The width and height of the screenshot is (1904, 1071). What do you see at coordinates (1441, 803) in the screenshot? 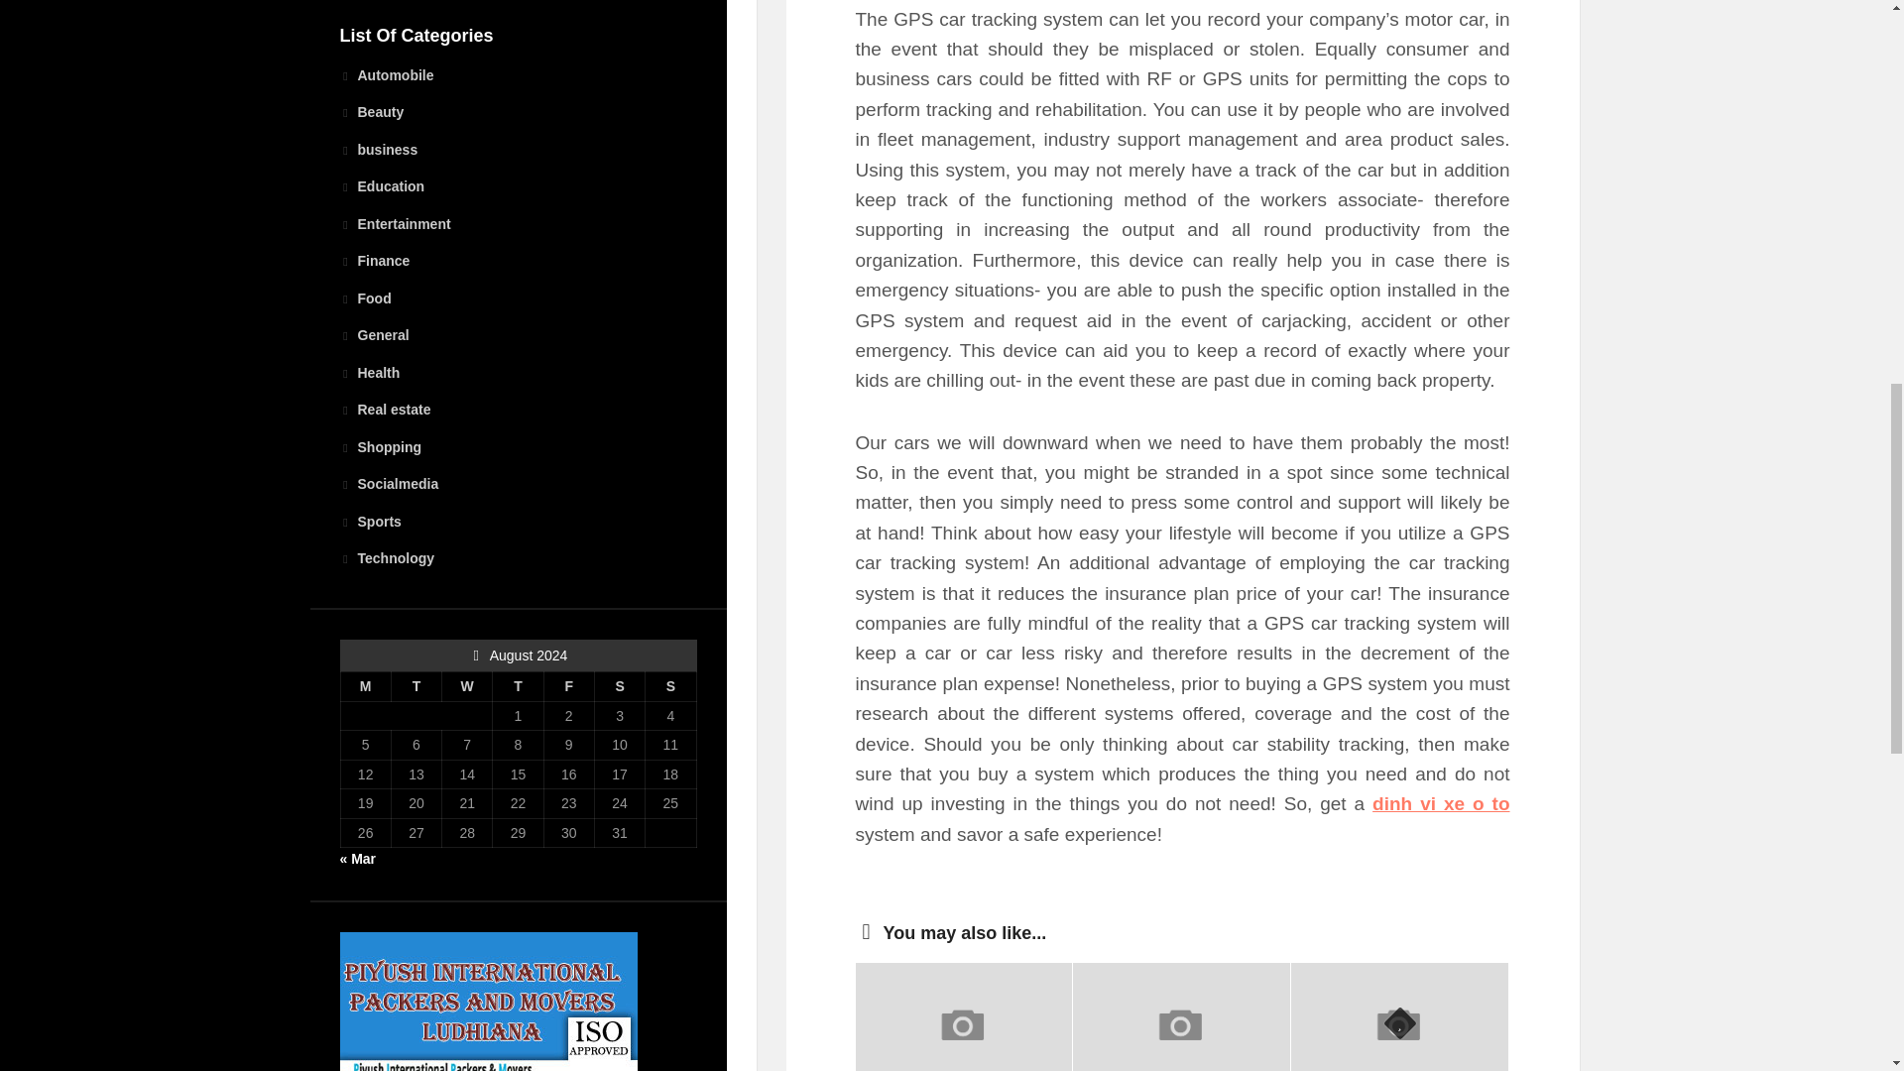
I see `dinh vi xe o to` at bounding box center [1441, 803].